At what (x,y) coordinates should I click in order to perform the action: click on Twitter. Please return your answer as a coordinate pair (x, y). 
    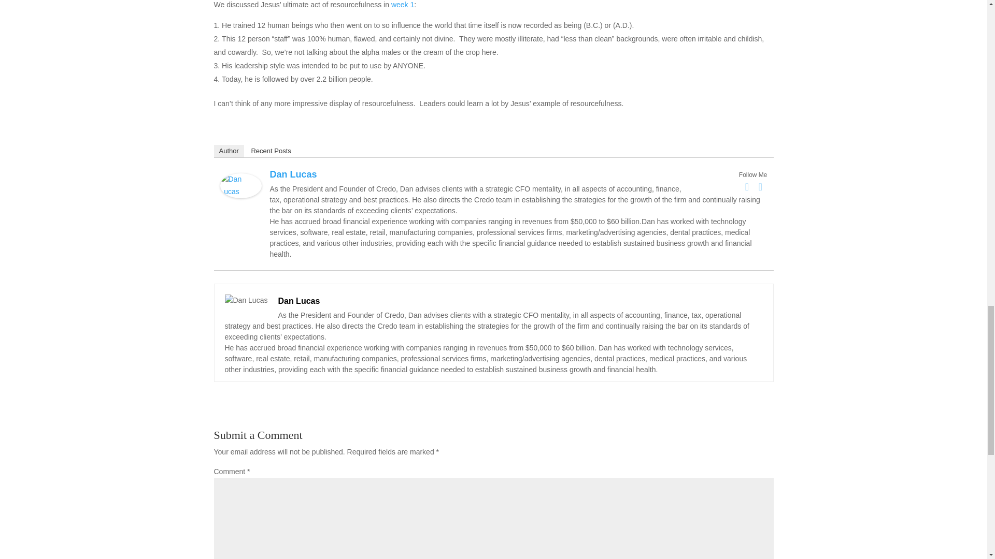
    Looking at the image, I should click on (761, 186).